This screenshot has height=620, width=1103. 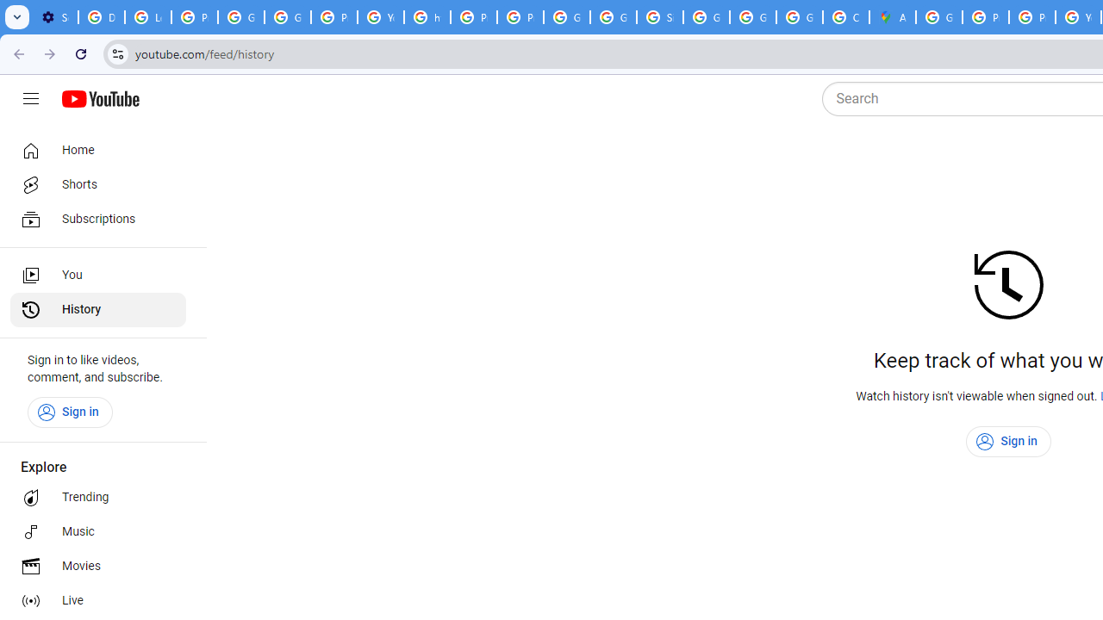 What do you see at coordinates (380, 17) in the screenshot?
I see `YouTube` at bounding box center [380, 17].